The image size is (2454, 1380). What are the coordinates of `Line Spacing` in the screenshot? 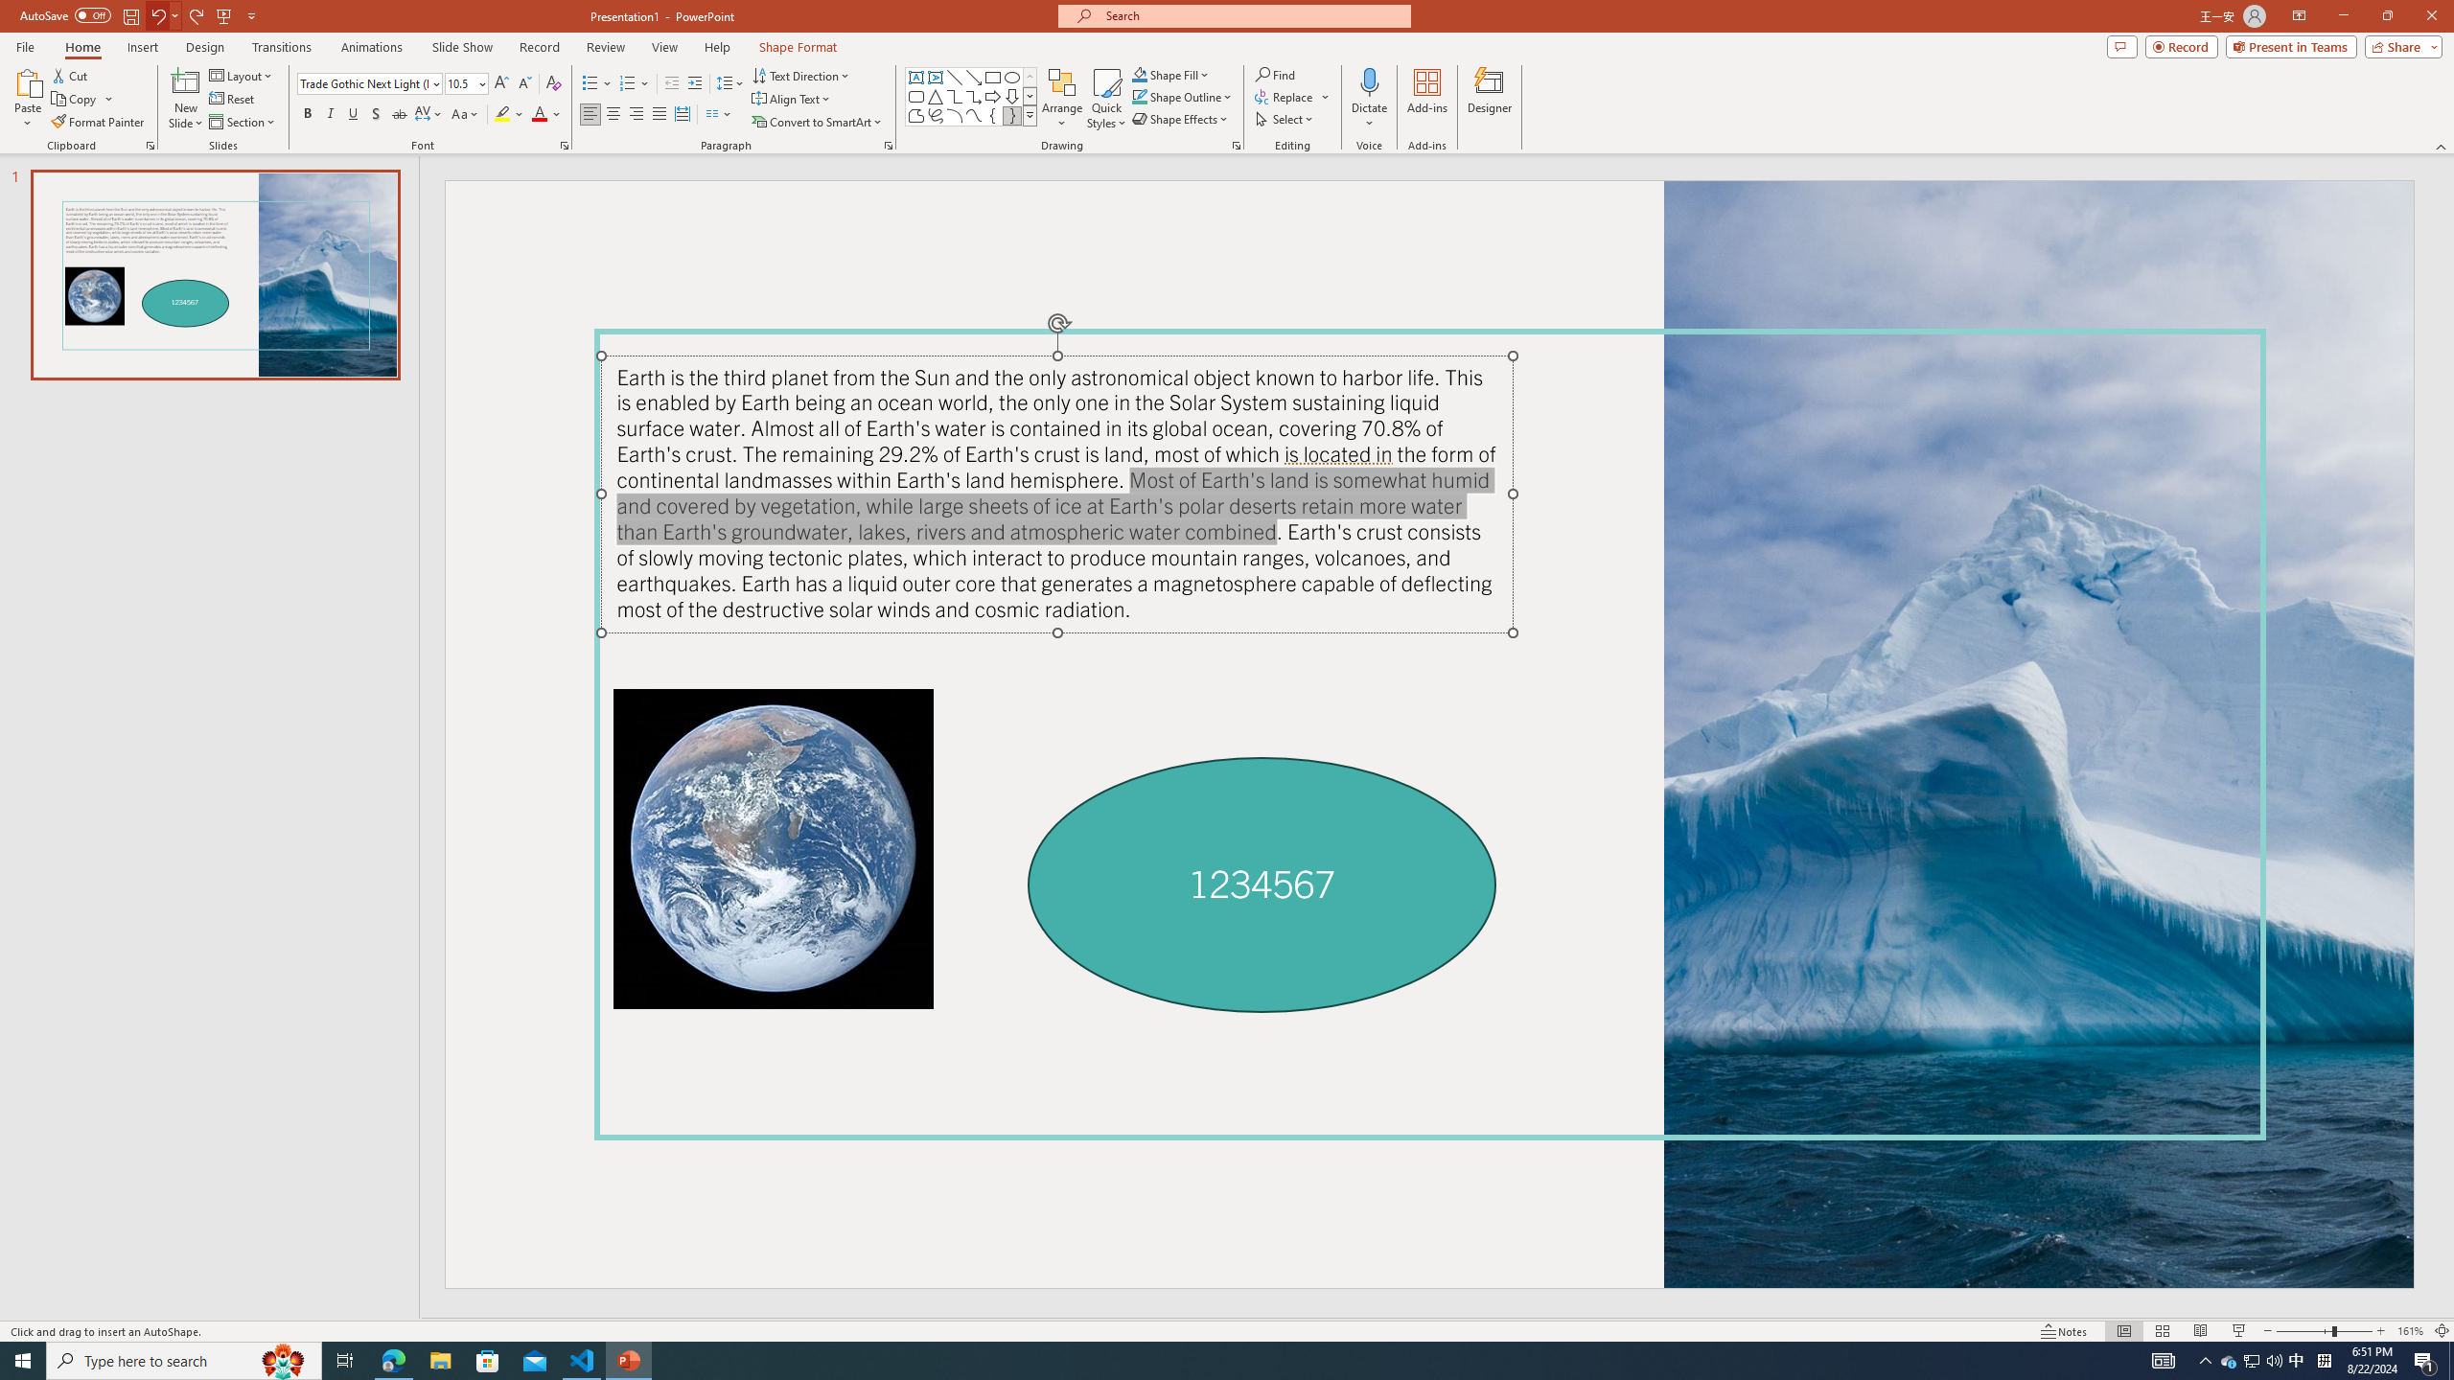 It's located at (730, 84).